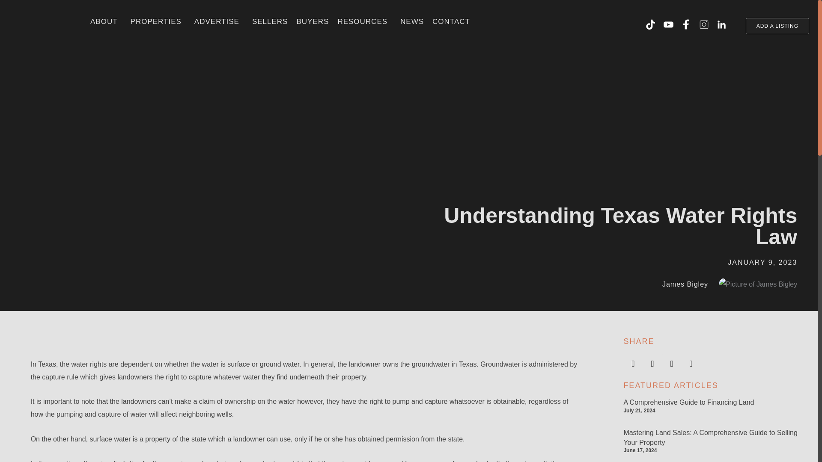 The width and height of the screenshot is (822, 462). Describe the element at coordinates (412, 21) in the screenshot. I see `NEWS` at that location.